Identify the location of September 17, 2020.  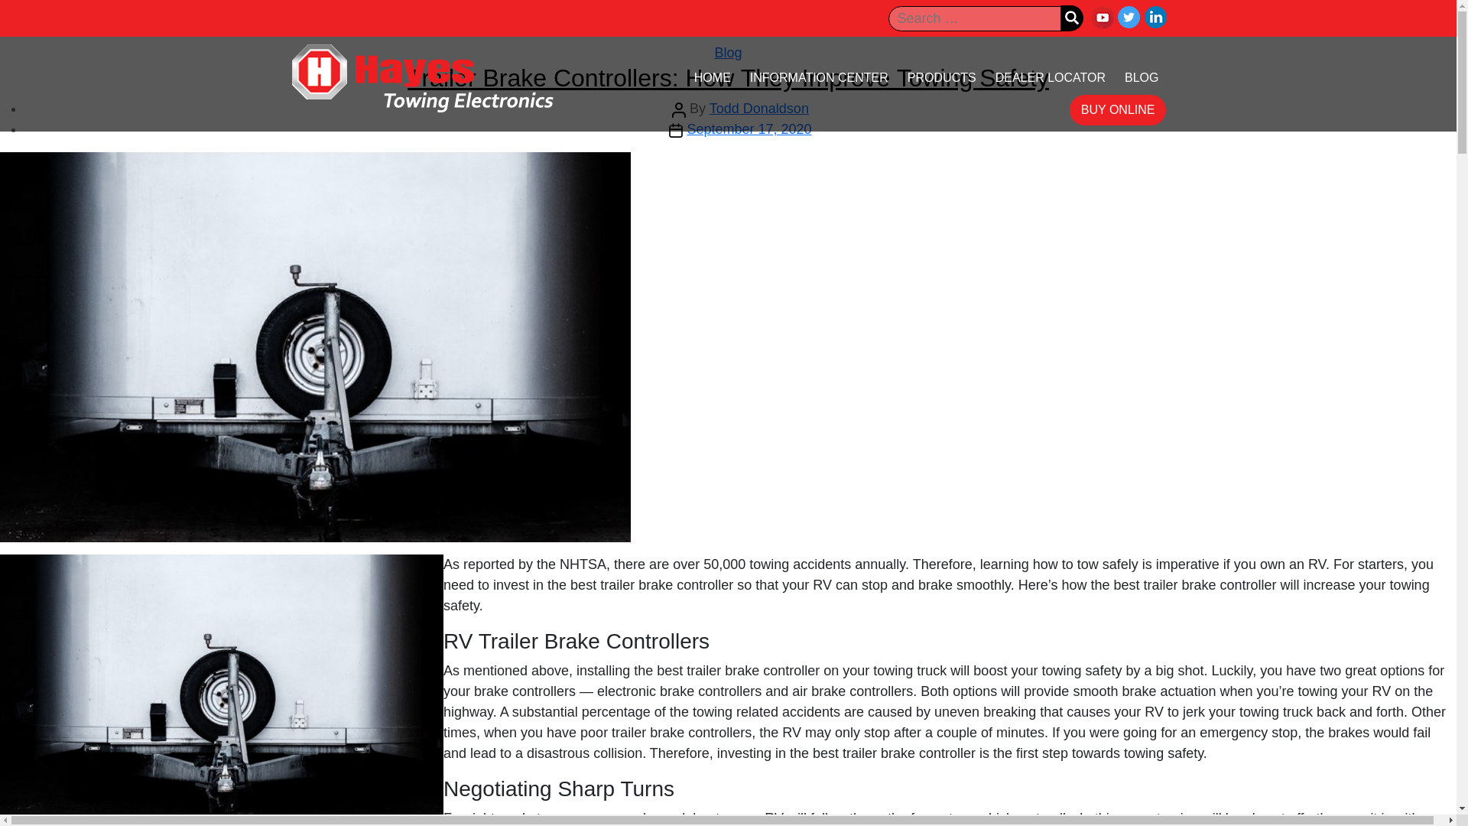
(749, 128).